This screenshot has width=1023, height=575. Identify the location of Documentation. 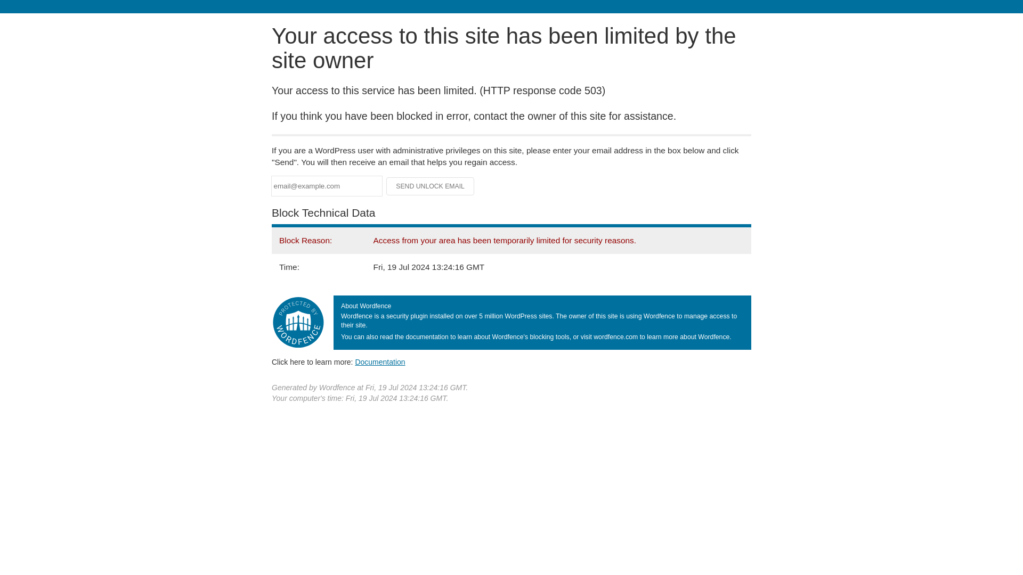
(380, 362).